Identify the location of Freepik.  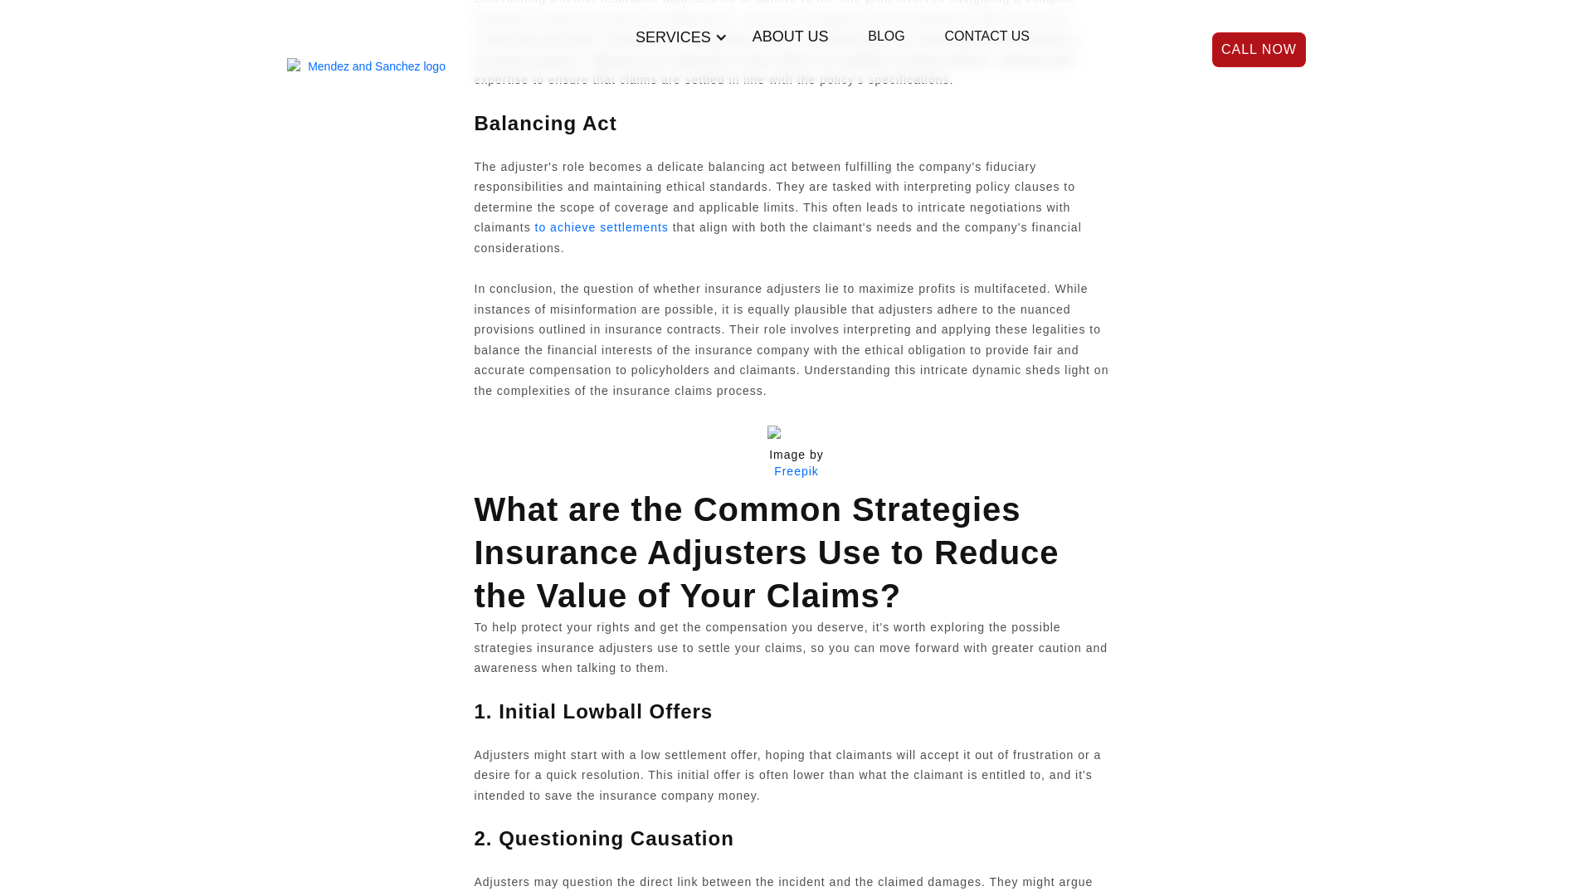
(796, 471).